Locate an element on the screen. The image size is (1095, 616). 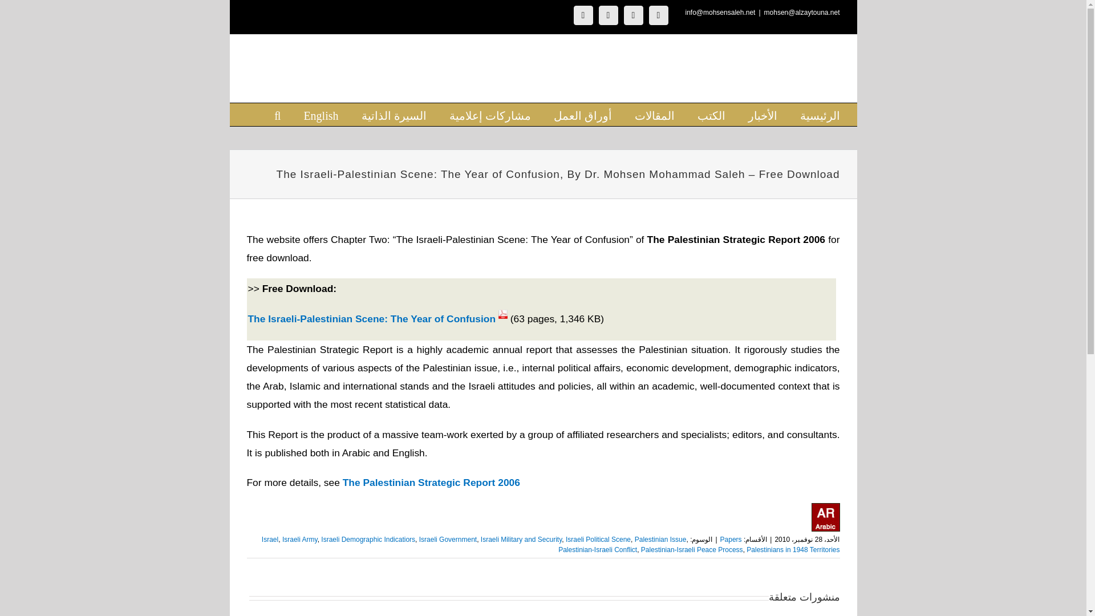
English is located at coordinates (321, 115).